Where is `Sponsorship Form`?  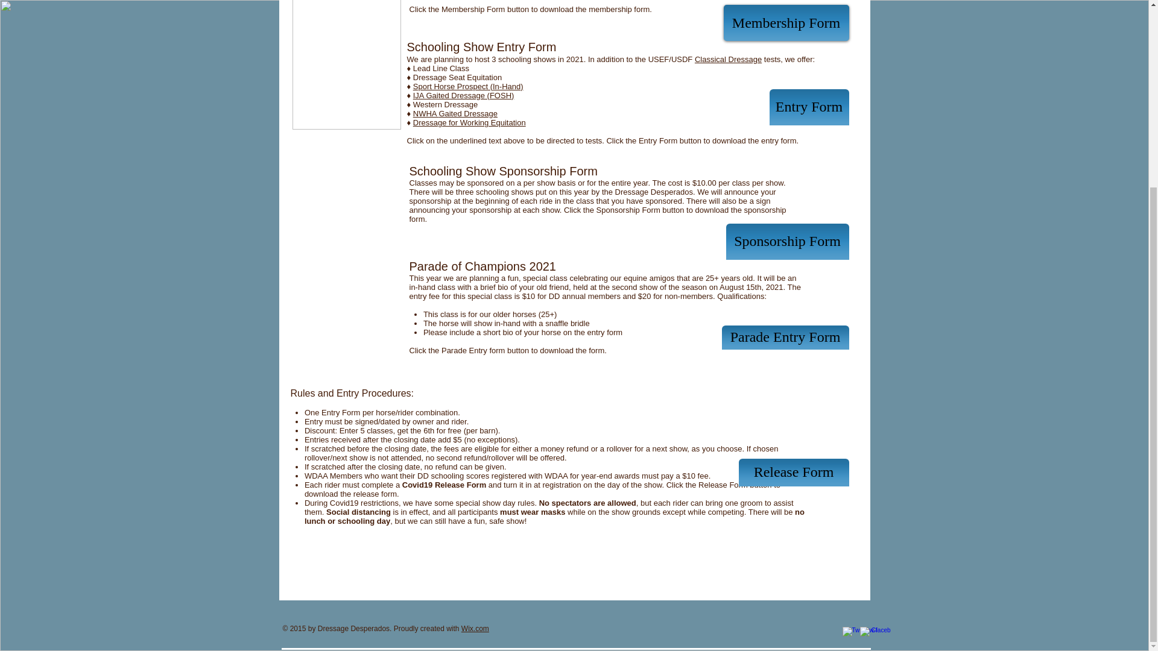
Sponsorship Form is located at coordinates (787, 241).